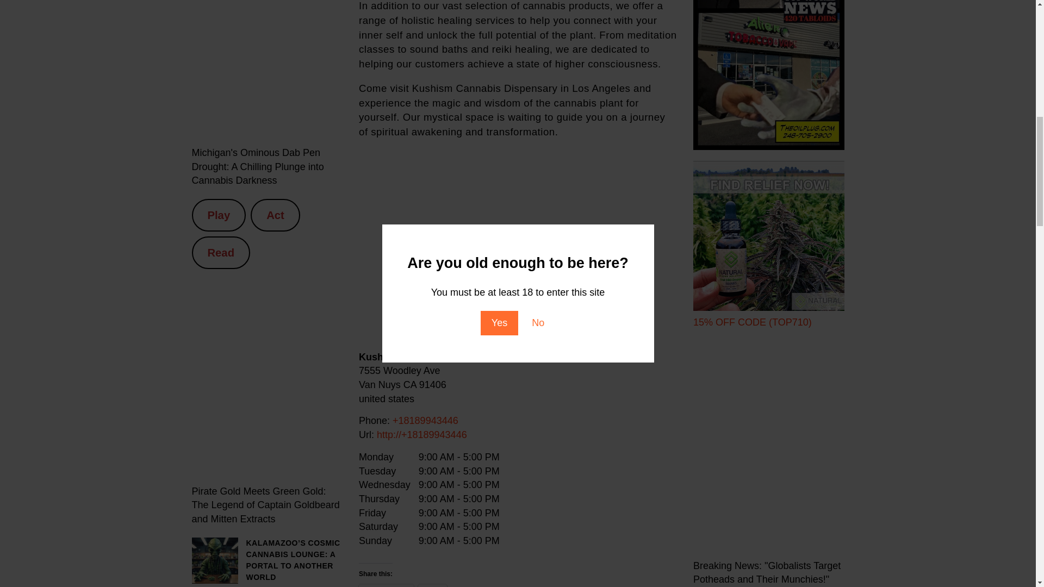  I want to click on Act, so click(275, 215).